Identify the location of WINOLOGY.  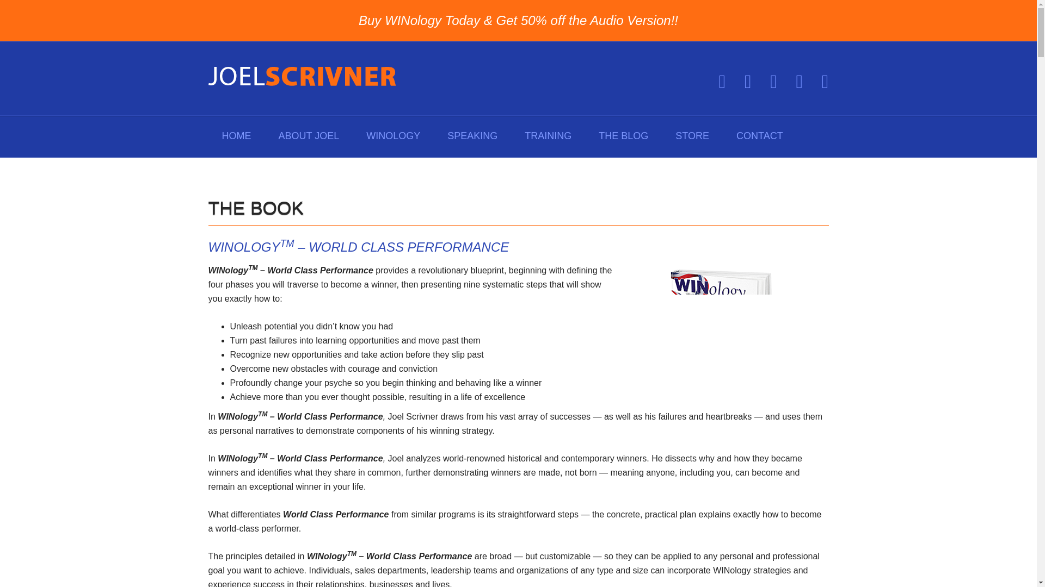
(393, 137).